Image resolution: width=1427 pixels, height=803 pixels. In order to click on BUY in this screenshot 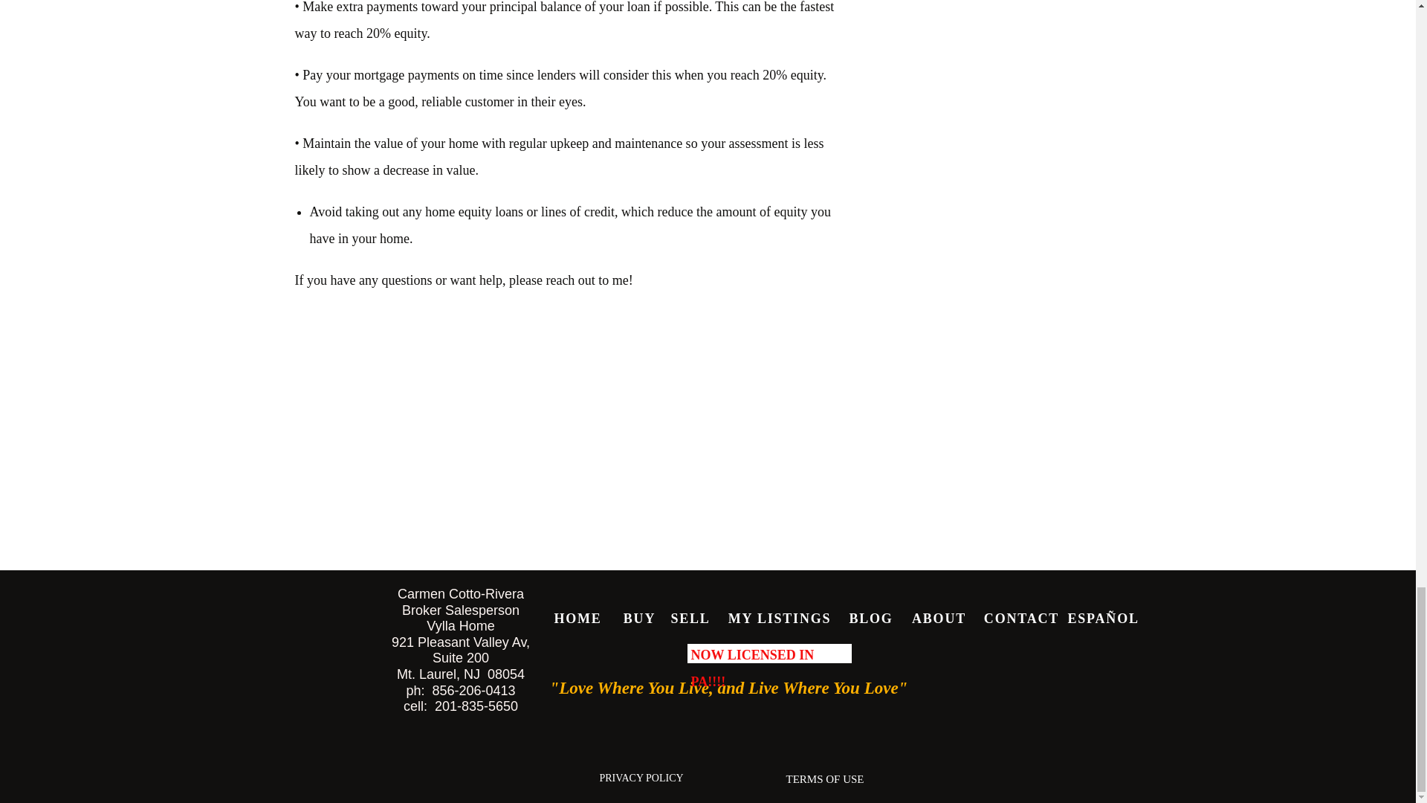, I will do `click(640, 616)`.